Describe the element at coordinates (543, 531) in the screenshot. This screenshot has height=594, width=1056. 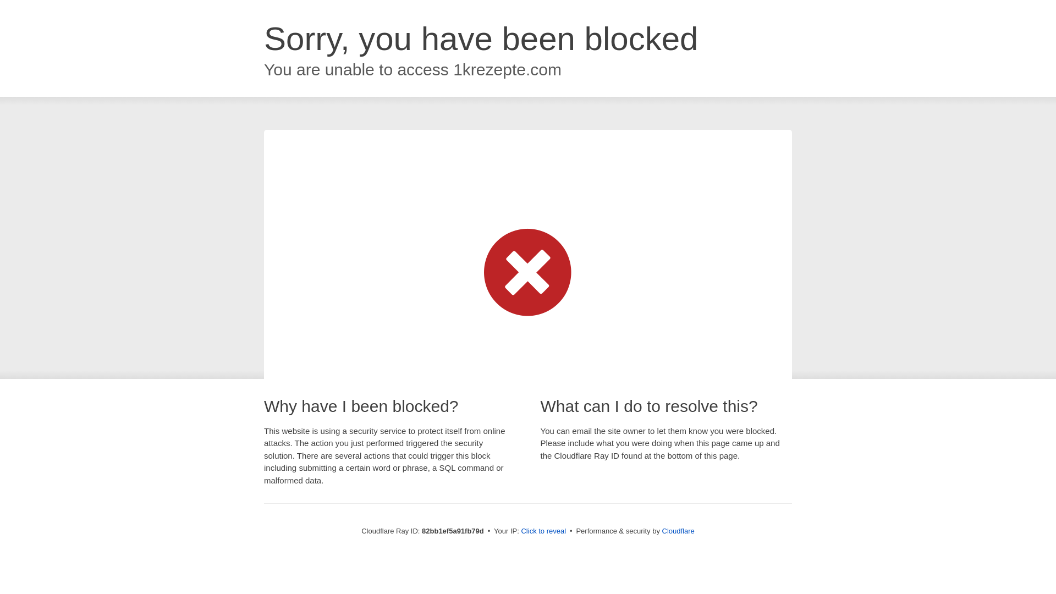
I see `Click to reveal` at that location.